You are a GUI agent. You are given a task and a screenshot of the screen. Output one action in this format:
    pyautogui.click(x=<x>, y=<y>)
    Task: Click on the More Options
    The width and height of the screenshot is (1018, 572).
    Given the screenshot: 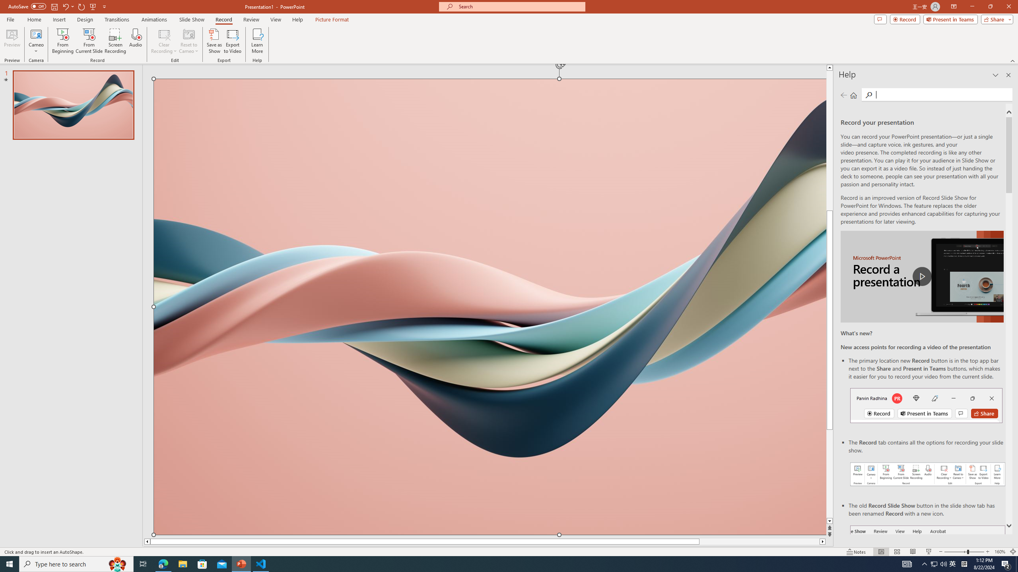 What is the action you would take?
    pyautogui.click(x=36, y=48)
    